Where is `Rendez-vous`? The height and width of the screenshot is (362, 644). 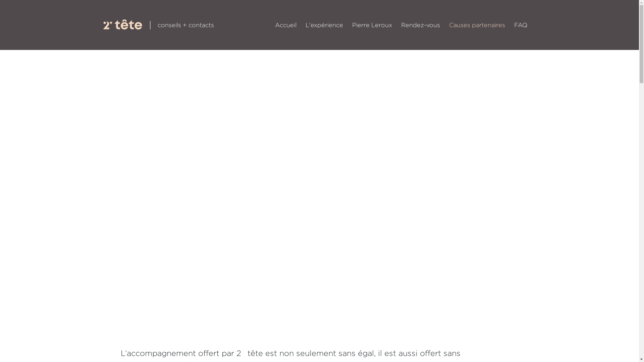
Rendez-vous is located at coordinates (421, 25).